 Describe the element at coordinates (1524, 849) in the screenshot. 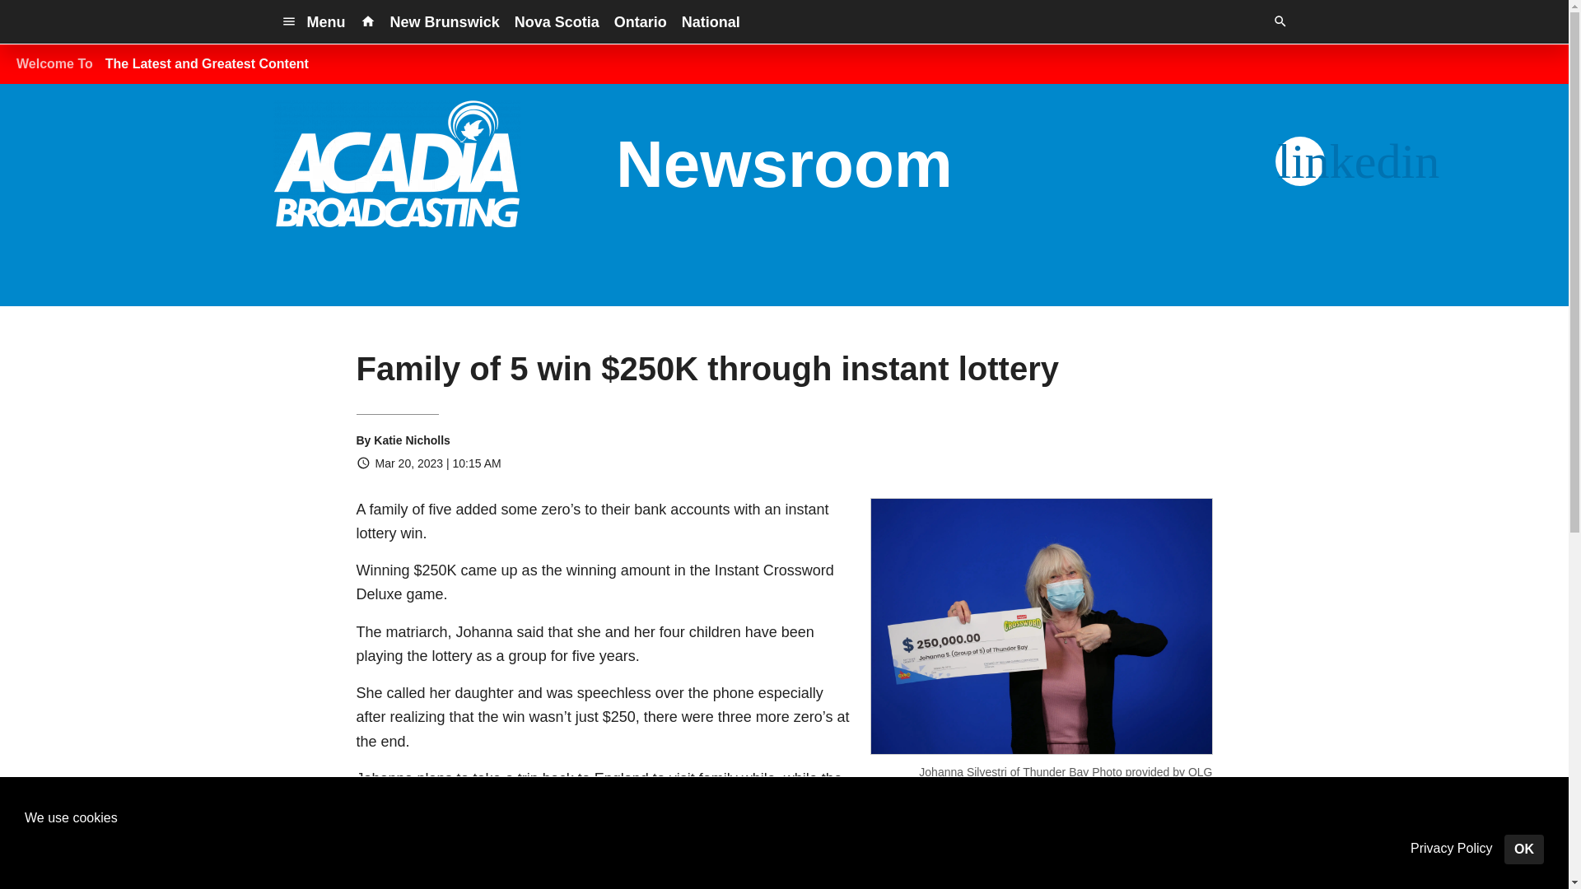

I see `OK` at that location.